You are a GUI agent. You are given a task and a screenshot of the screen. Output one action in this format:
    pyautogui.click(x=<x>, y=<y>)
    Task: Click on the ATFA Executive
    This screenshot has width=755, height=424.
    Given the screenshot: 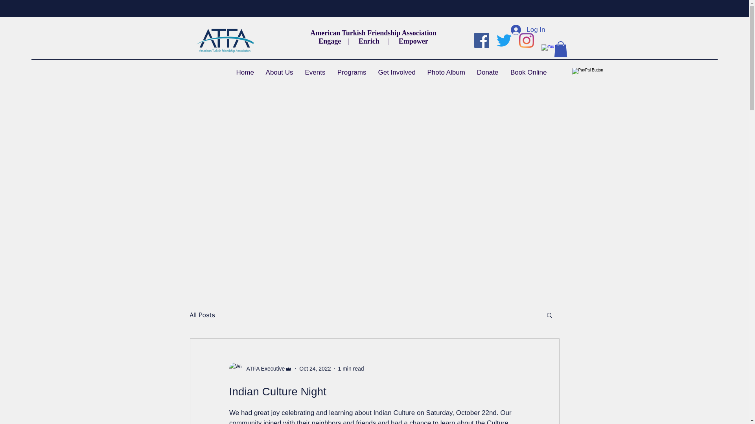 What is the action you would take?
    pyautogui.click(x=263, y=368)
    